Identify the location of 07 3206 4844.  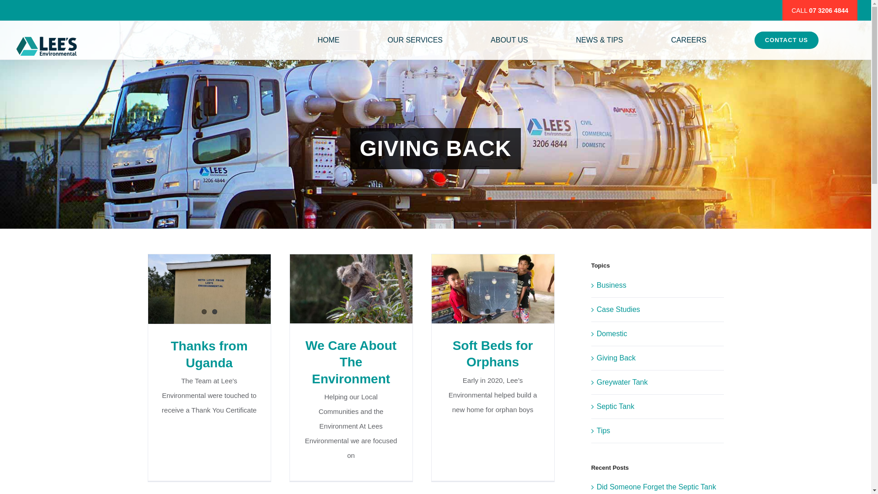
(829, 11).